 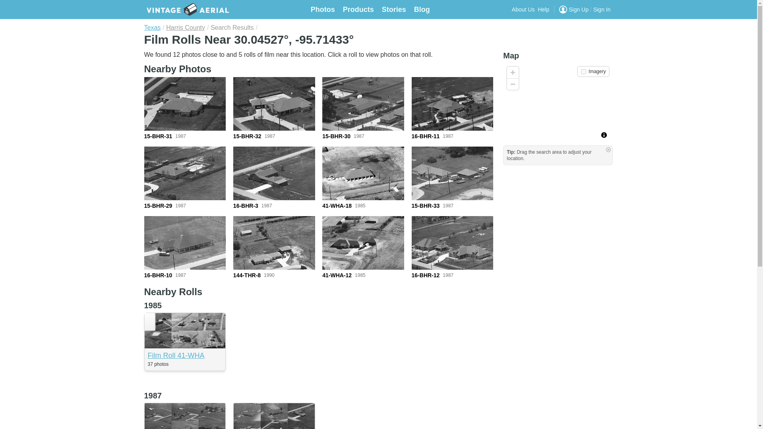 I want to click on Toggle attribution, so click(x=604, y=135).